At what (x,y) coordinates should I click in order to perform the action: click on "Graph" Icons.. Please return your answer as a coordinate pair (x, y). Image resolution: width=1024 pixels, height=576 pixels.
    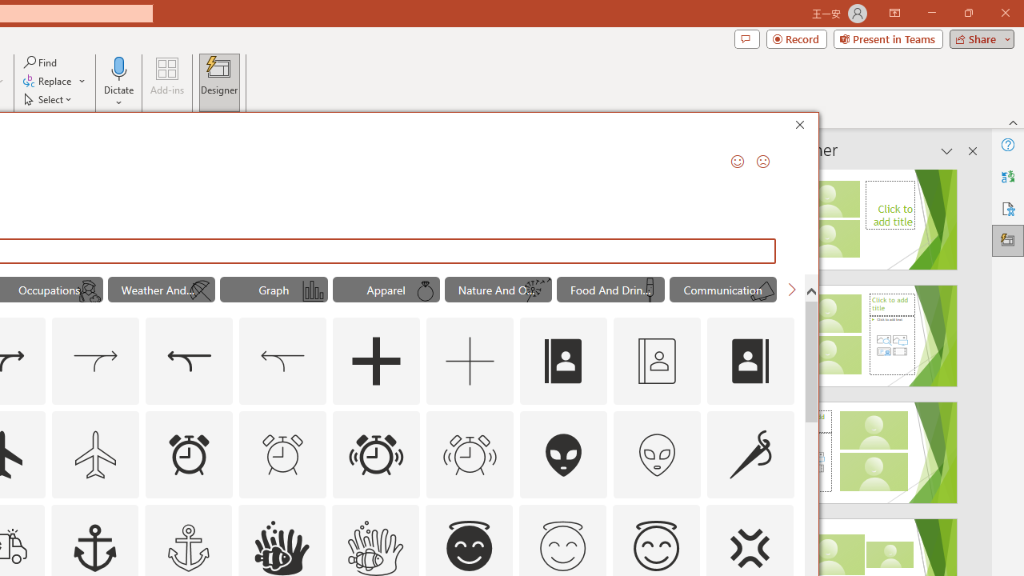
    Looking at the image, I should click on (274, 290).